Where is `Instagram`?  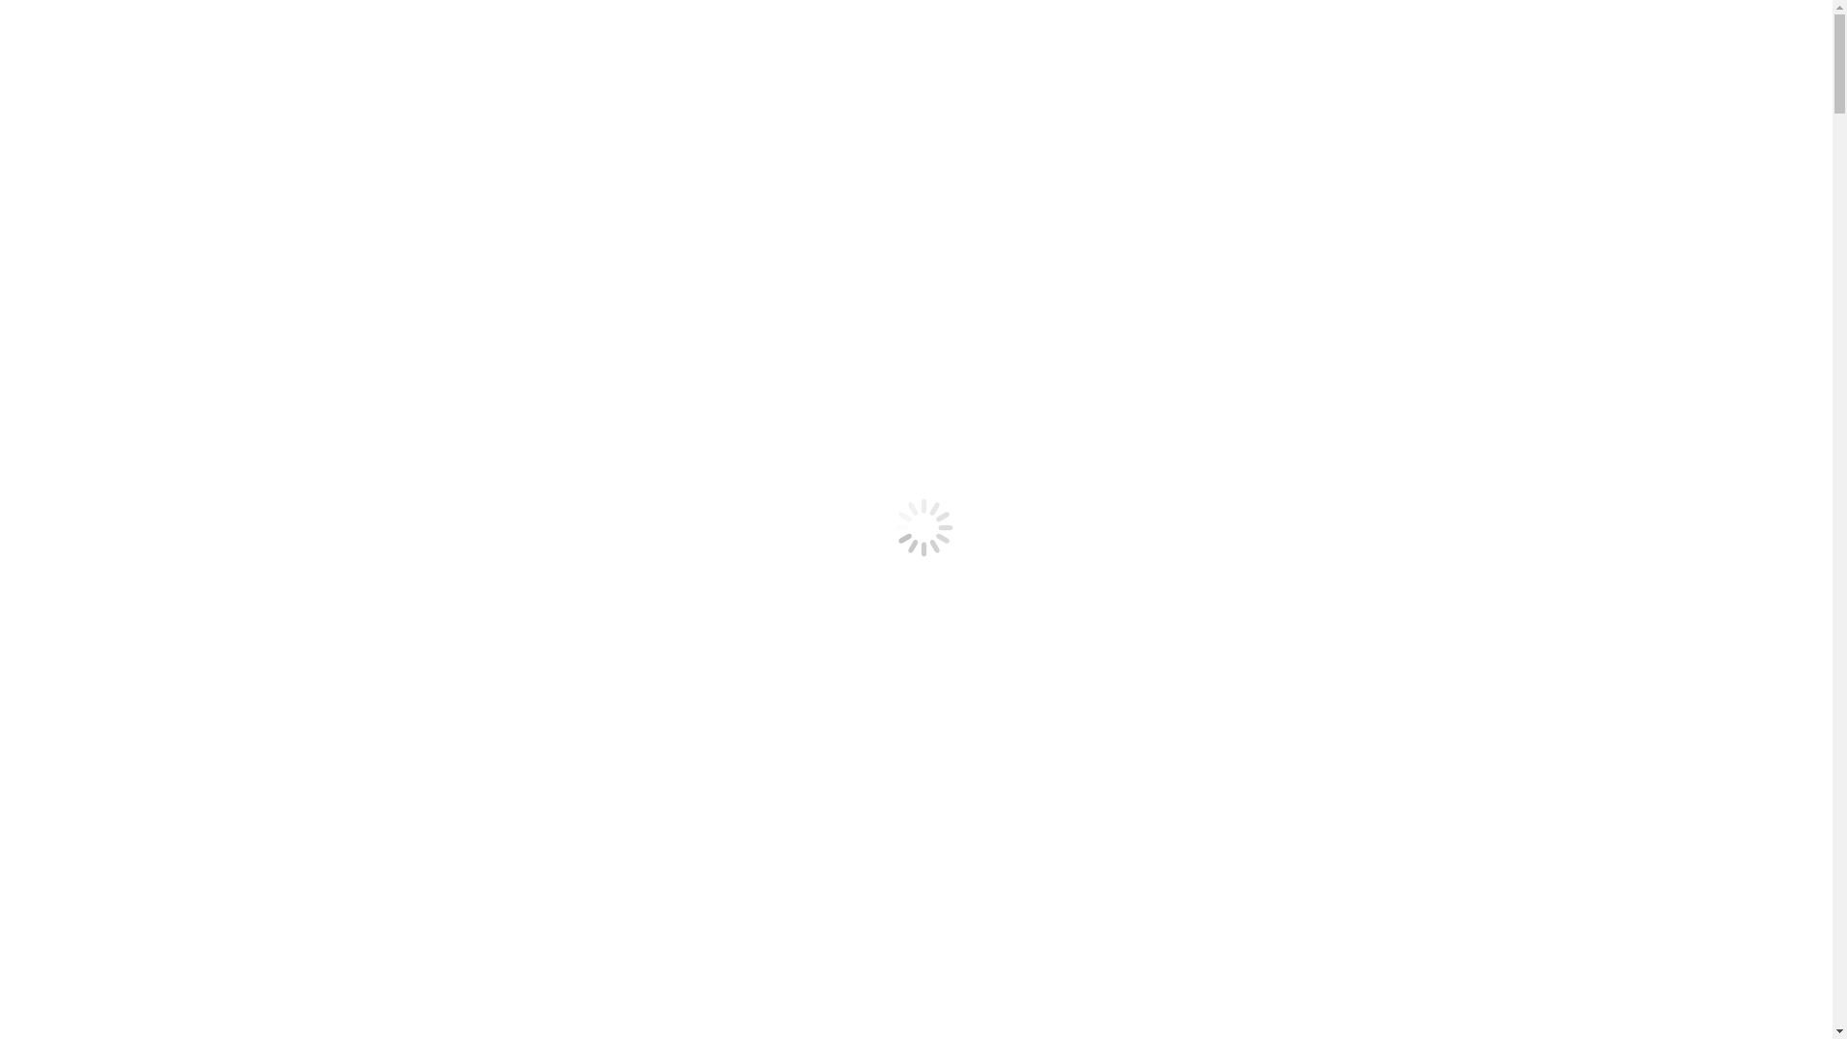
Instagram is located at coordinates (38, 181).